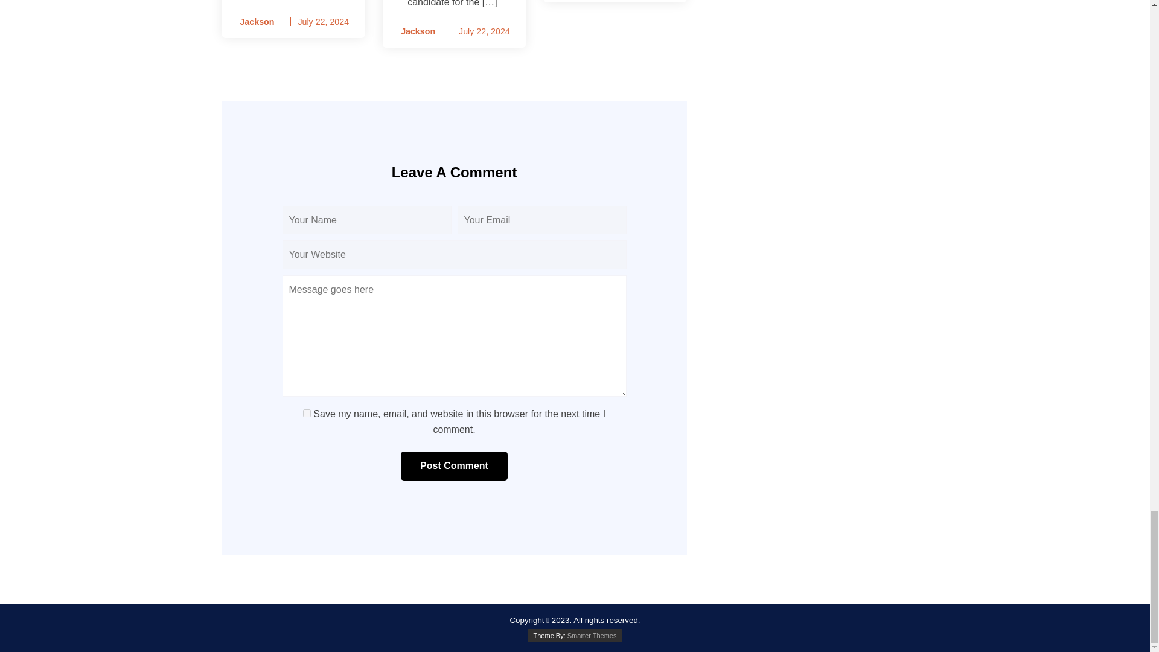 This screenshot has width=1159, height=652. I want to click on Jackson, so click(254, 22).